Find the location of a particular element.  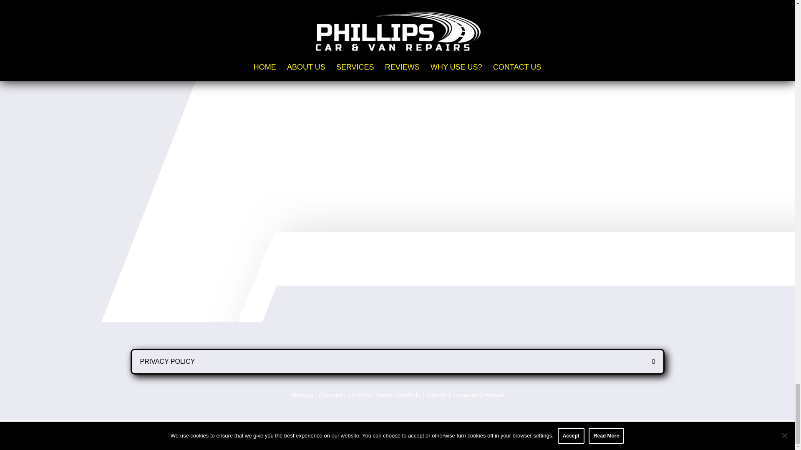

Tamworth is located at coordinates (465, 394).